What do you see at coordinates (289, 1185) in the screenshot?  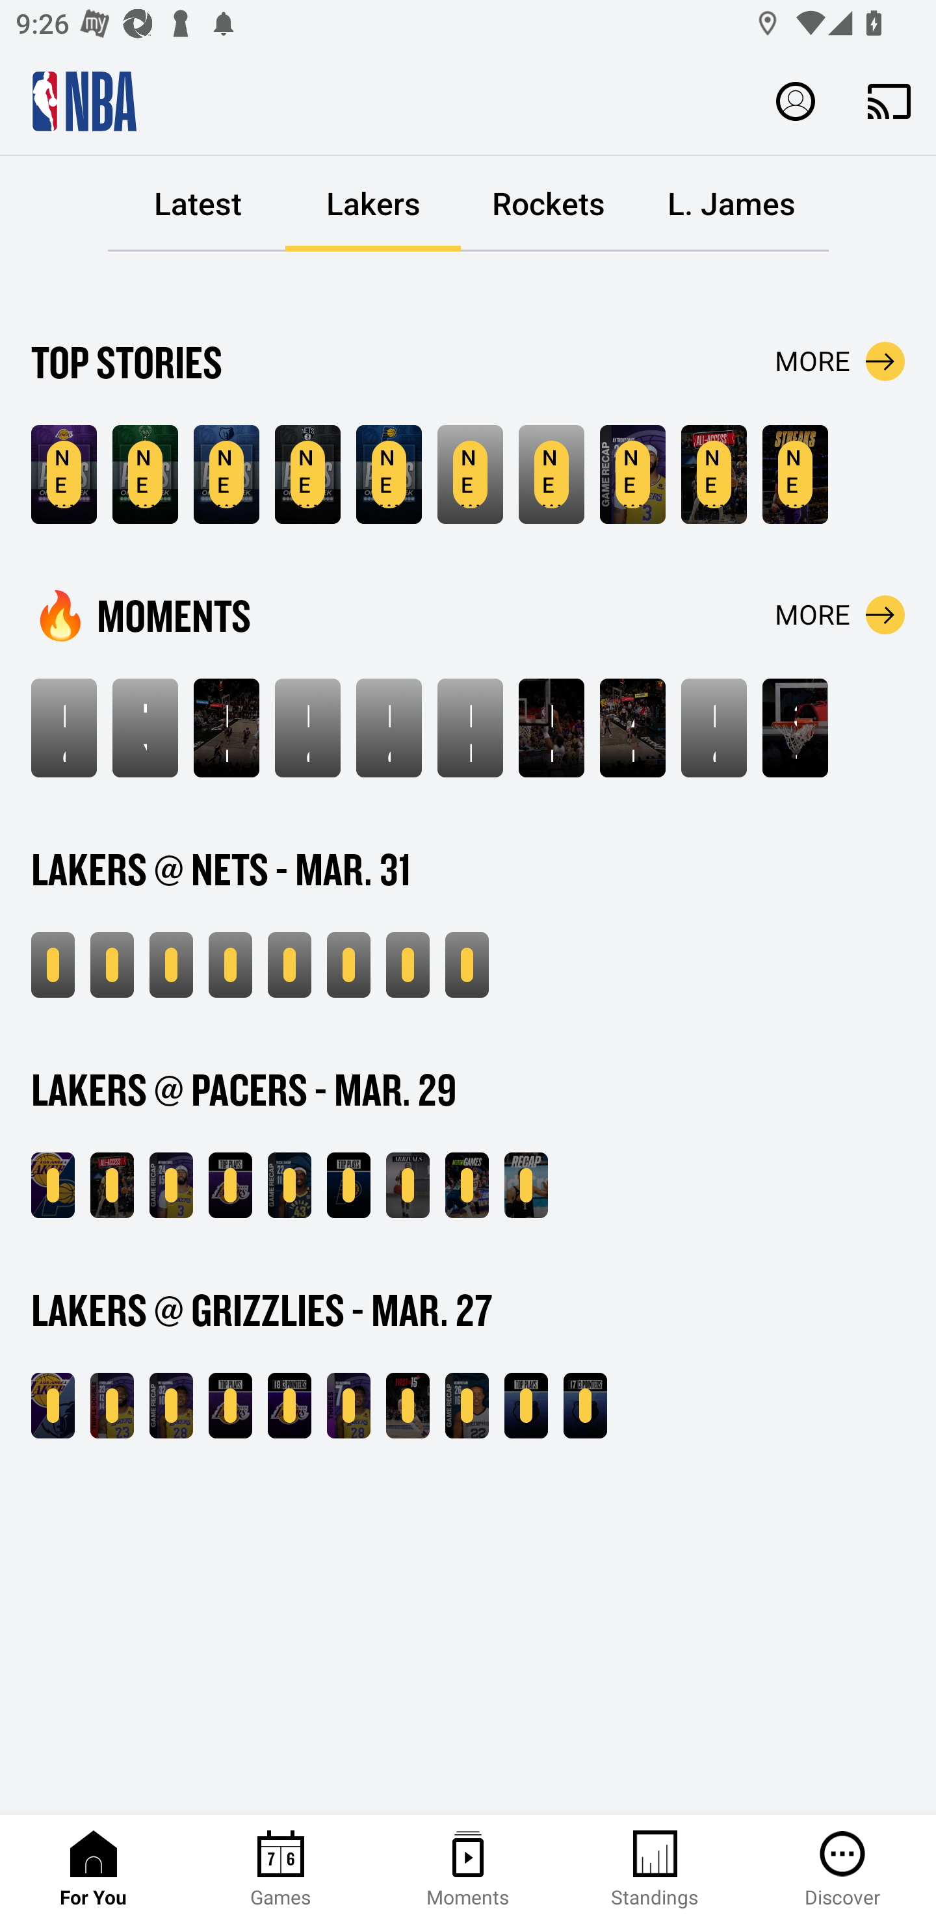 I see `NEW Highlights From Pascal Siakam's 22-Point Game` at bounding box center [289, 1185].